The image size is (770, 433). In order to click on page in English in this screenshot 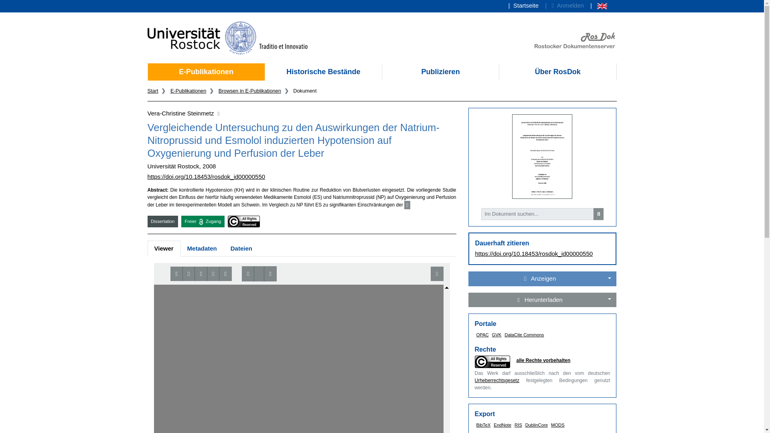, I will do `click(598, 6)`.